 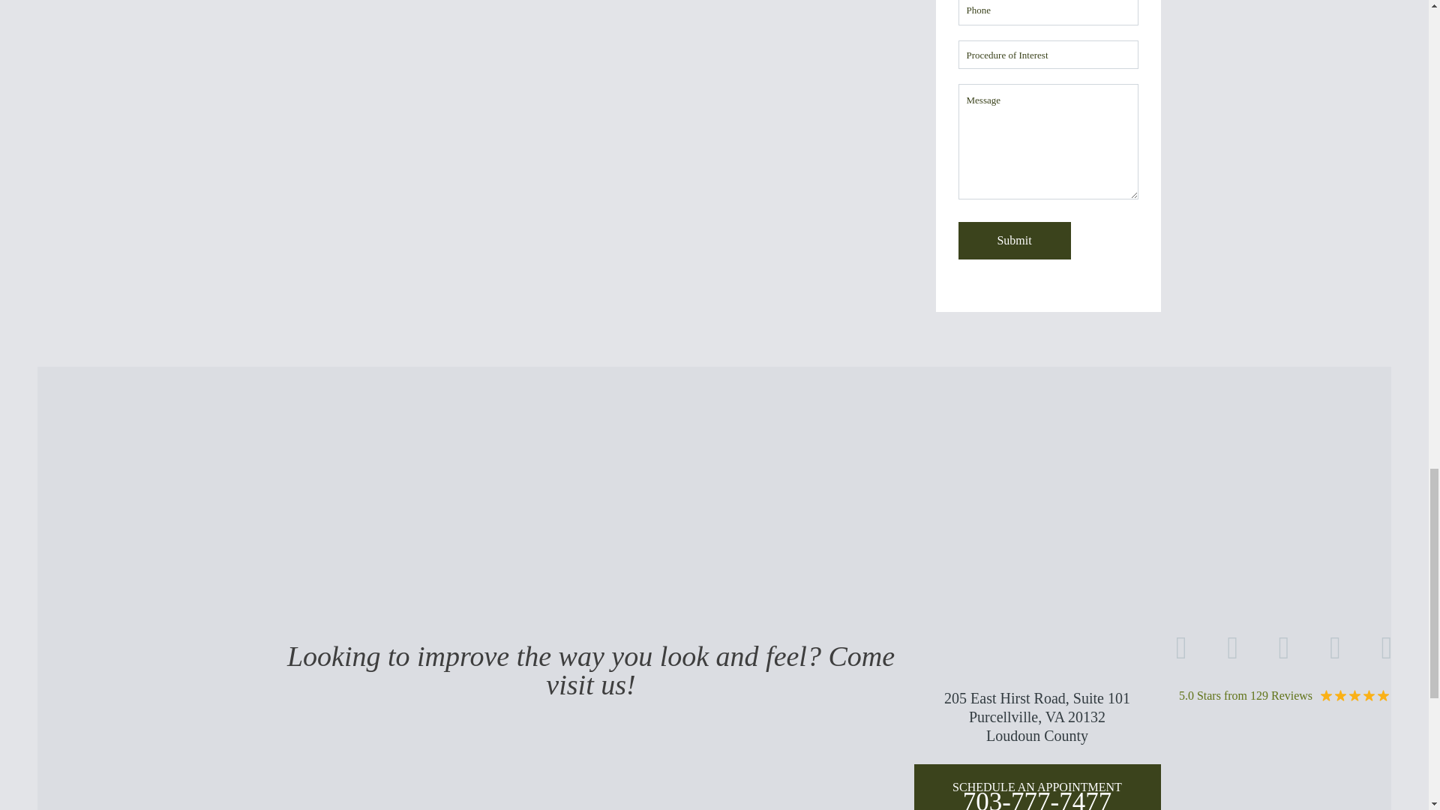 I want to click on Submit, so click(x=1015, y=240).